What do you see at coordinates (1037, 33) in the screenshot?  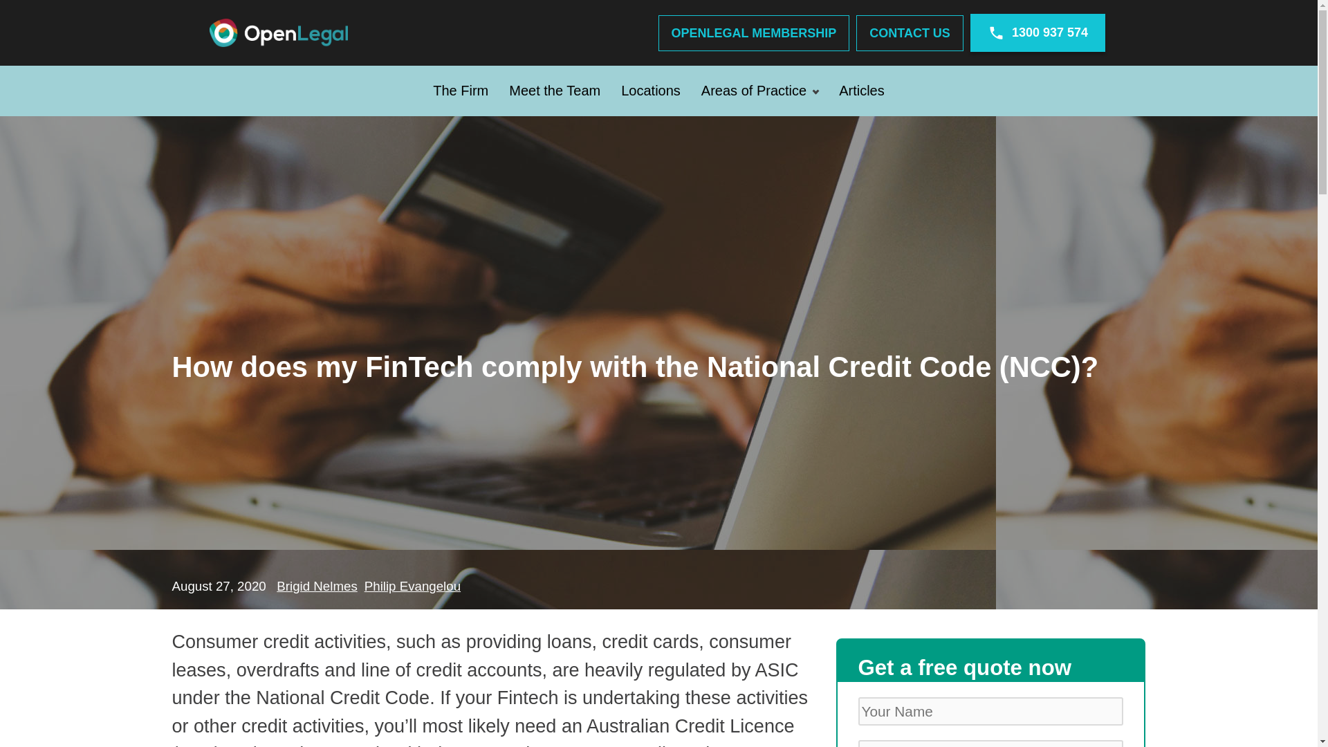 I see `1300 937 574` at bounding box center [1037, 33].